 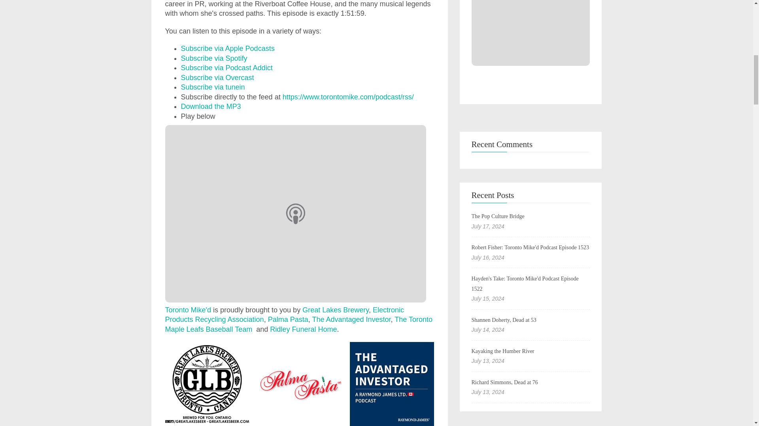 What do you see at coordinates (299, 384) in the screenshot?
I see `Palma Pasta` at bounding box center [299, 384].